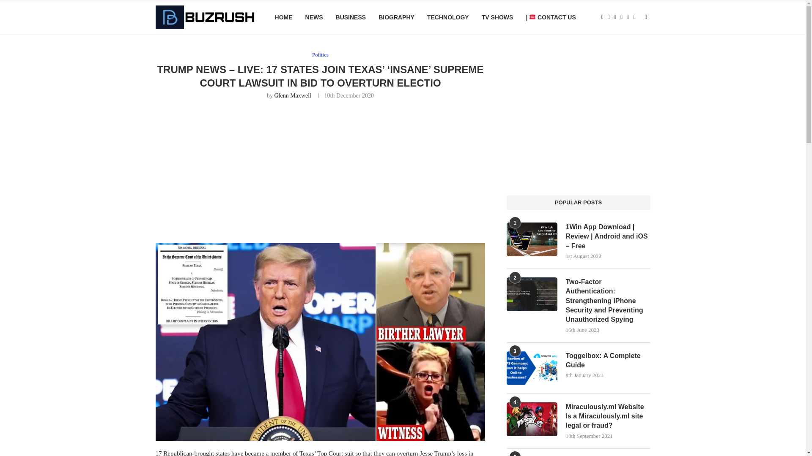 The image size is (812, 456). I want to click on BUSINESS, so click(351, 17).